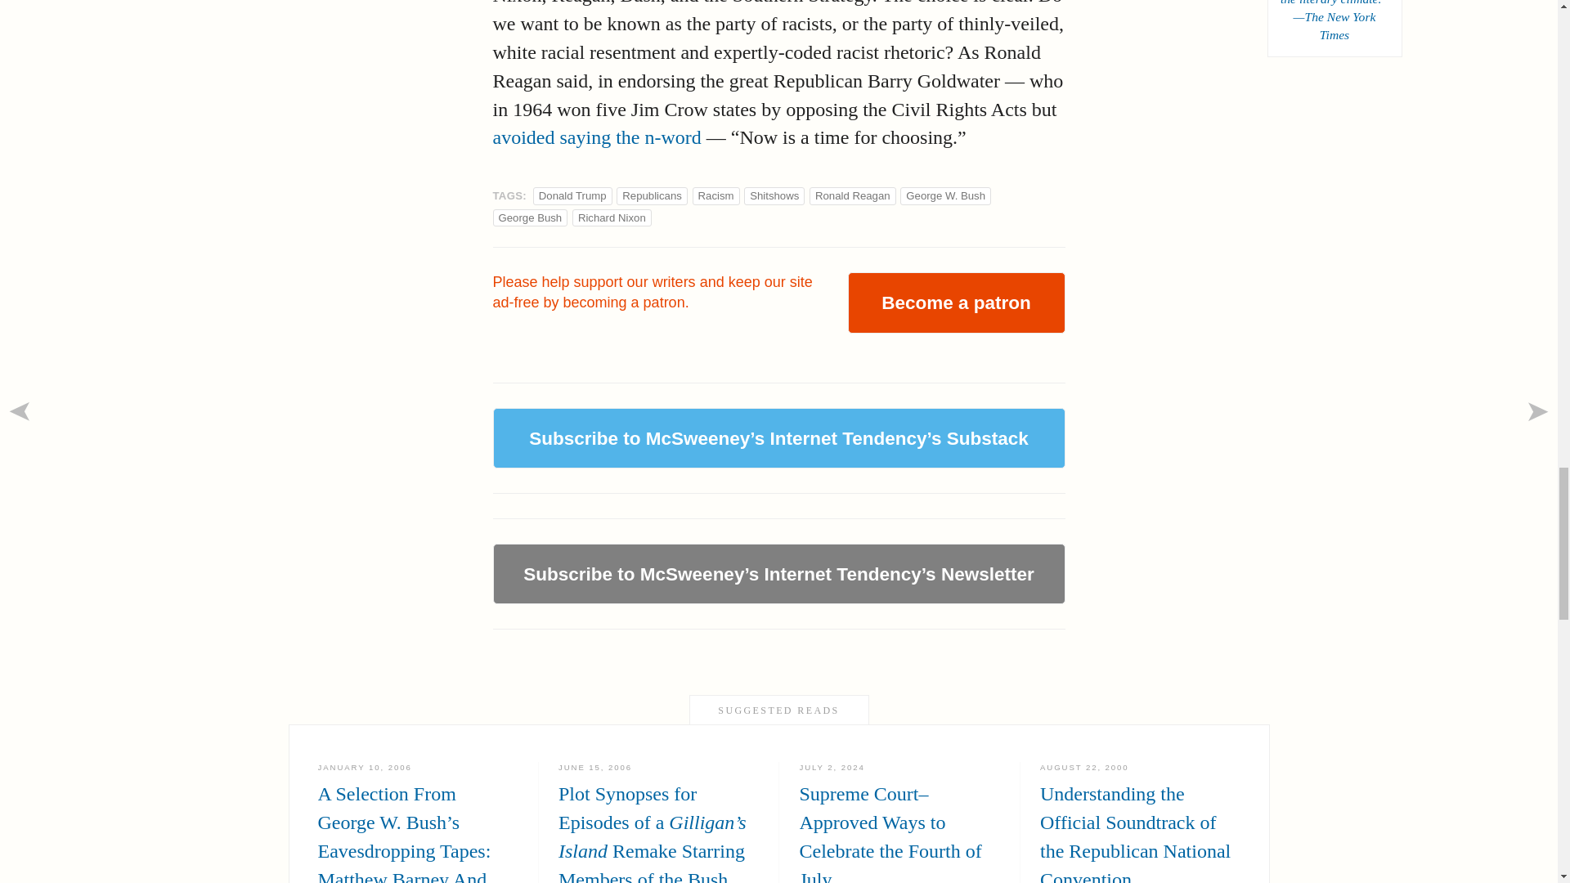 This screenshot has width=1570, height=883. Describe the element at coordinates (572, 196) in the screenshot. I see `Donald Trump` at that location.